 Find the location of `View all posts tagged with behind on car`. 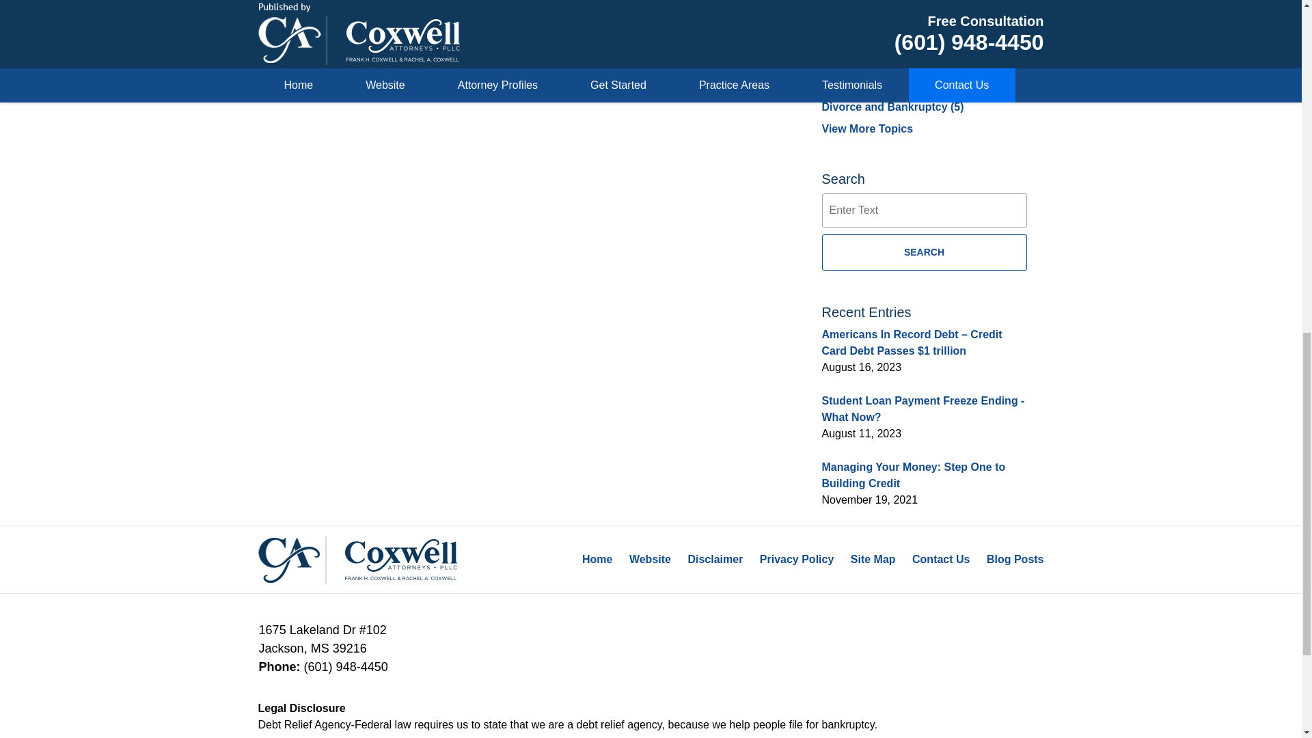

View all posts tagged with behind on car is located at coordinates (325, 16).